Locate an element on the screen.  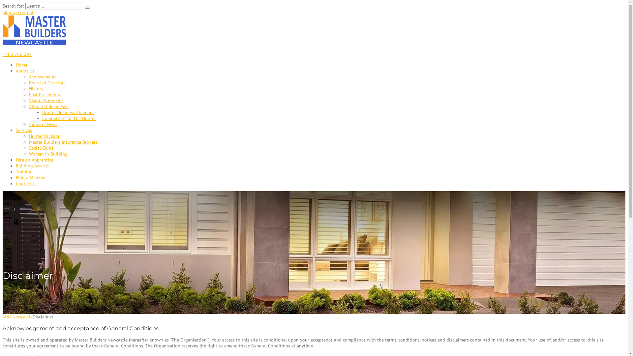
1300 780 095 is located at coordinates (17, 54).